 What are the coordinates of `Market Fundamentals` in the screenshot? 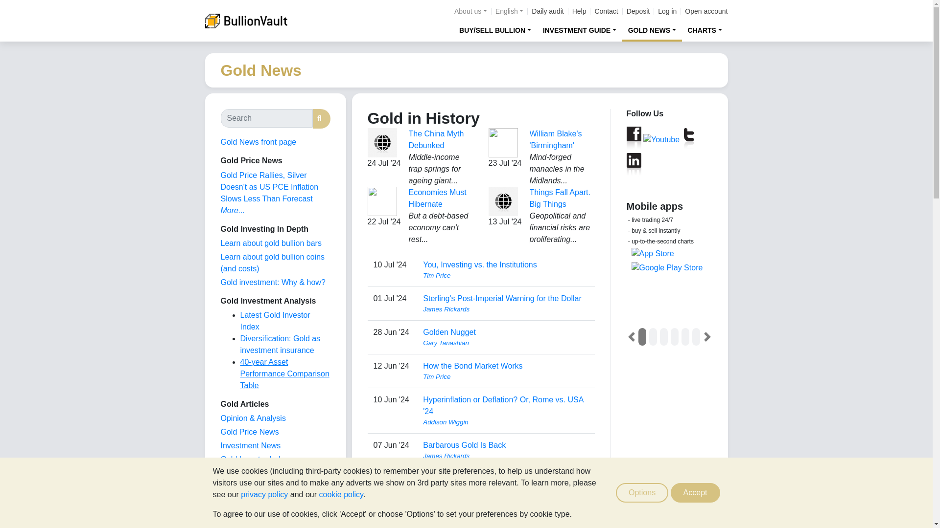 It's located at (258, 487).